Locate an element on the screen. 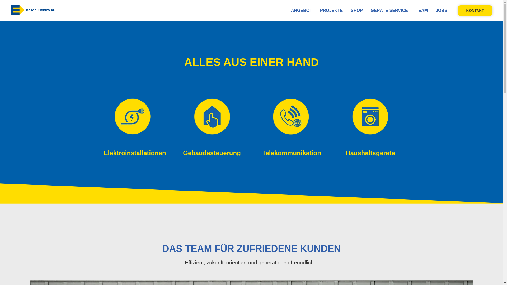 The width and height of the screenshot is (507, 285). TEAM is located at coordinates (422, 11).